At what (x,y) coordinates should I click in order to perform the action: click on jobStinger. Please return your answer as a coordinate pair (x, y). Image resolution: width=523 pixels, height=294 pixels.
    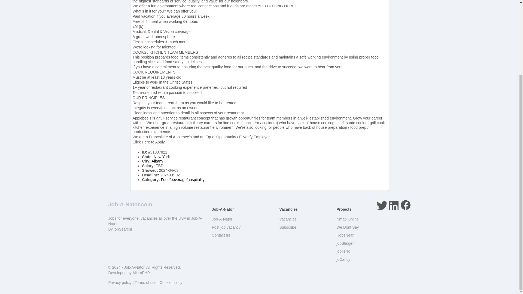
    Looking at the image, I should click on (345, 243).